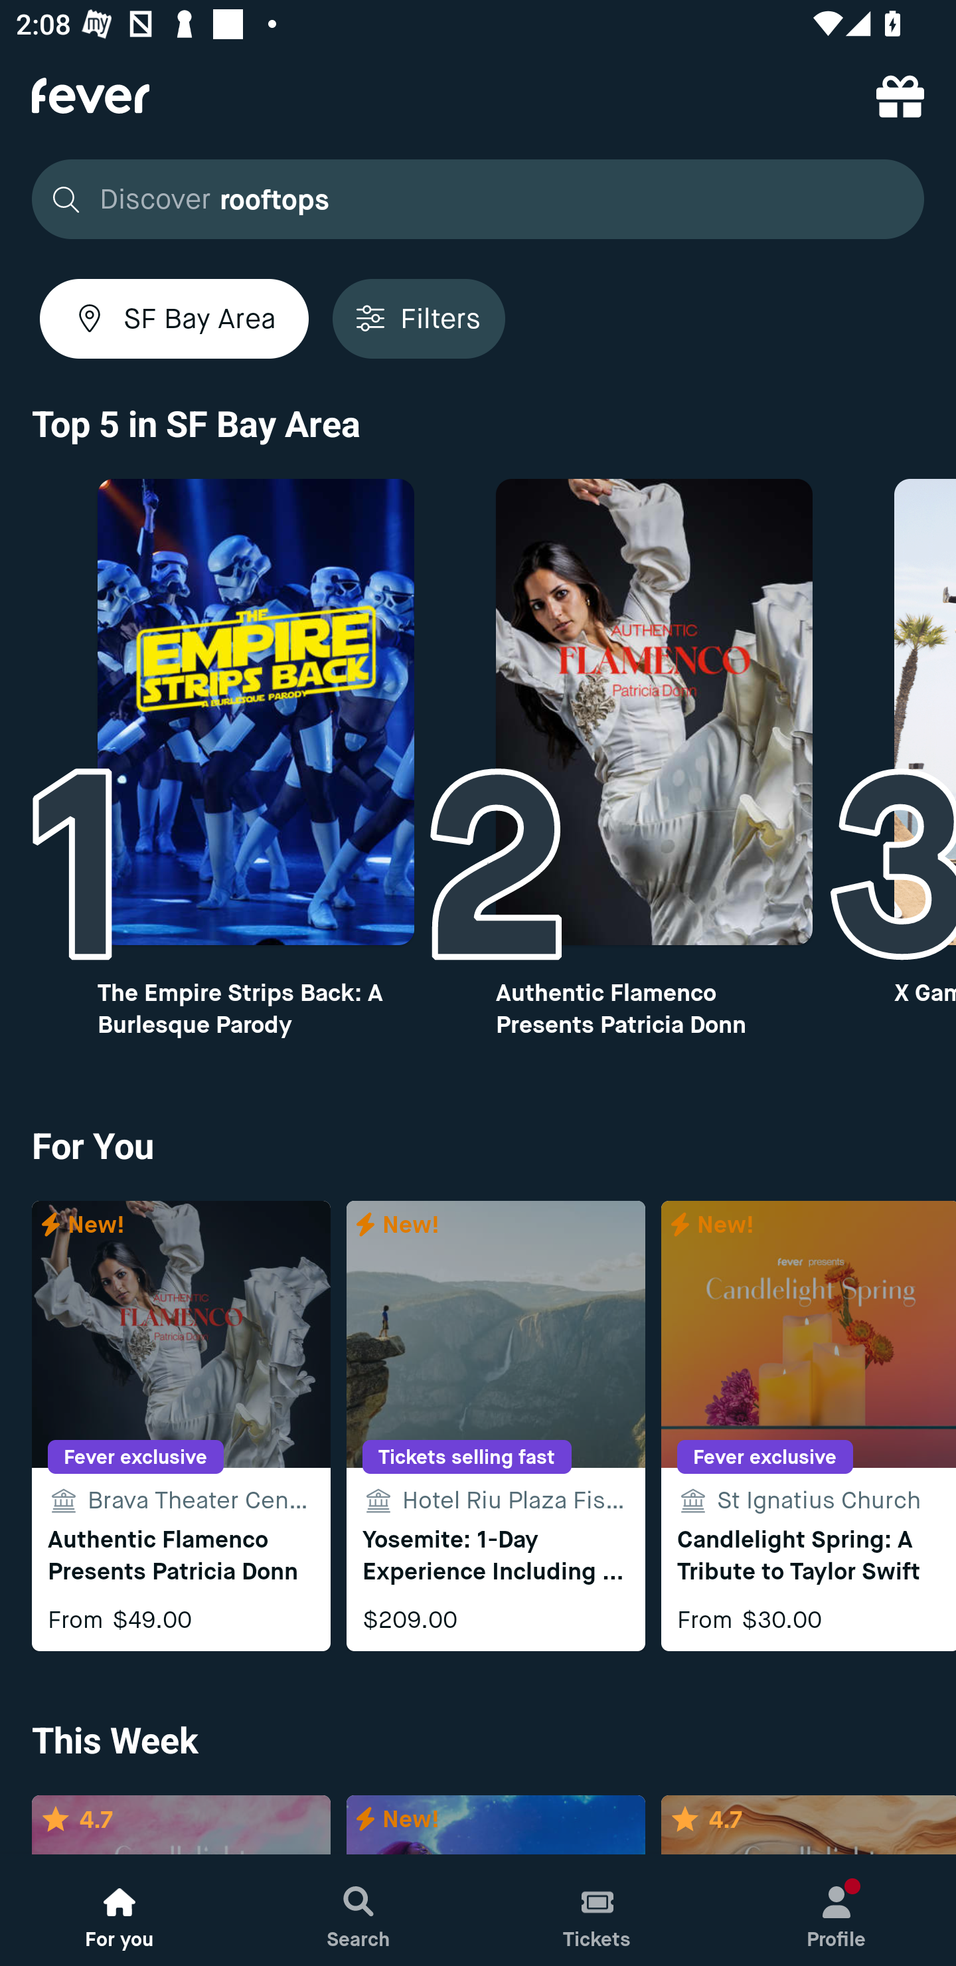 The image size is (956, 1966). What do you see at coordinates (900, 96) in the screenshot?
I see `referral` at bounding box center [900, 96].